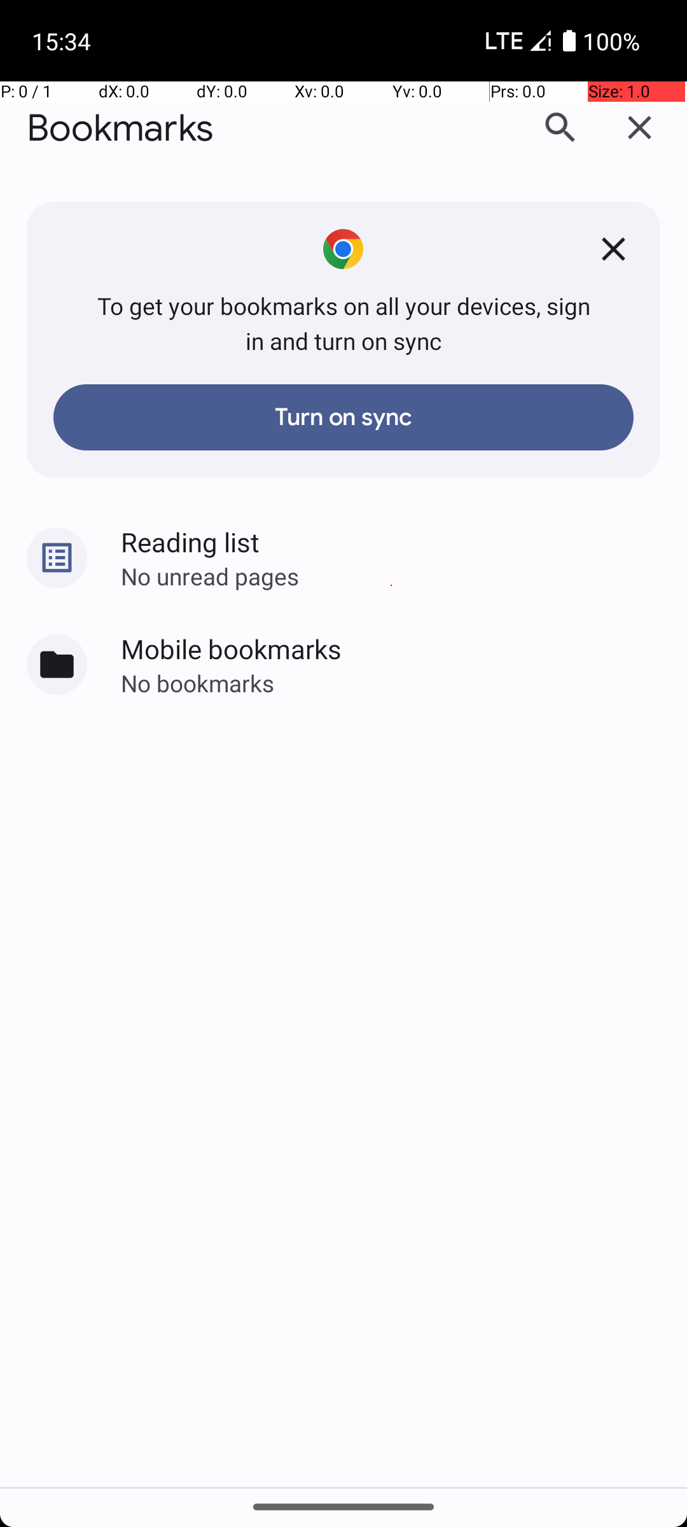  What do you see at coordinates (120, 129) in the screenshot?
I see `Bookmarks` at bounding box center [120, 129].